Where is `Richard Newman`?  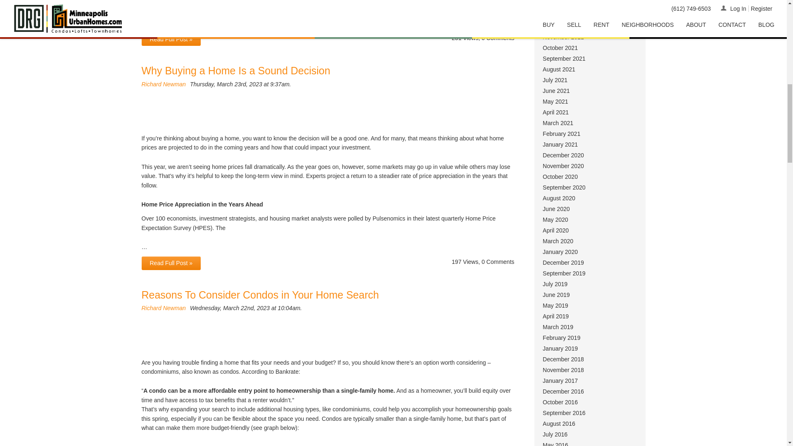 Richard Newman is located at coordinates (163, 308).